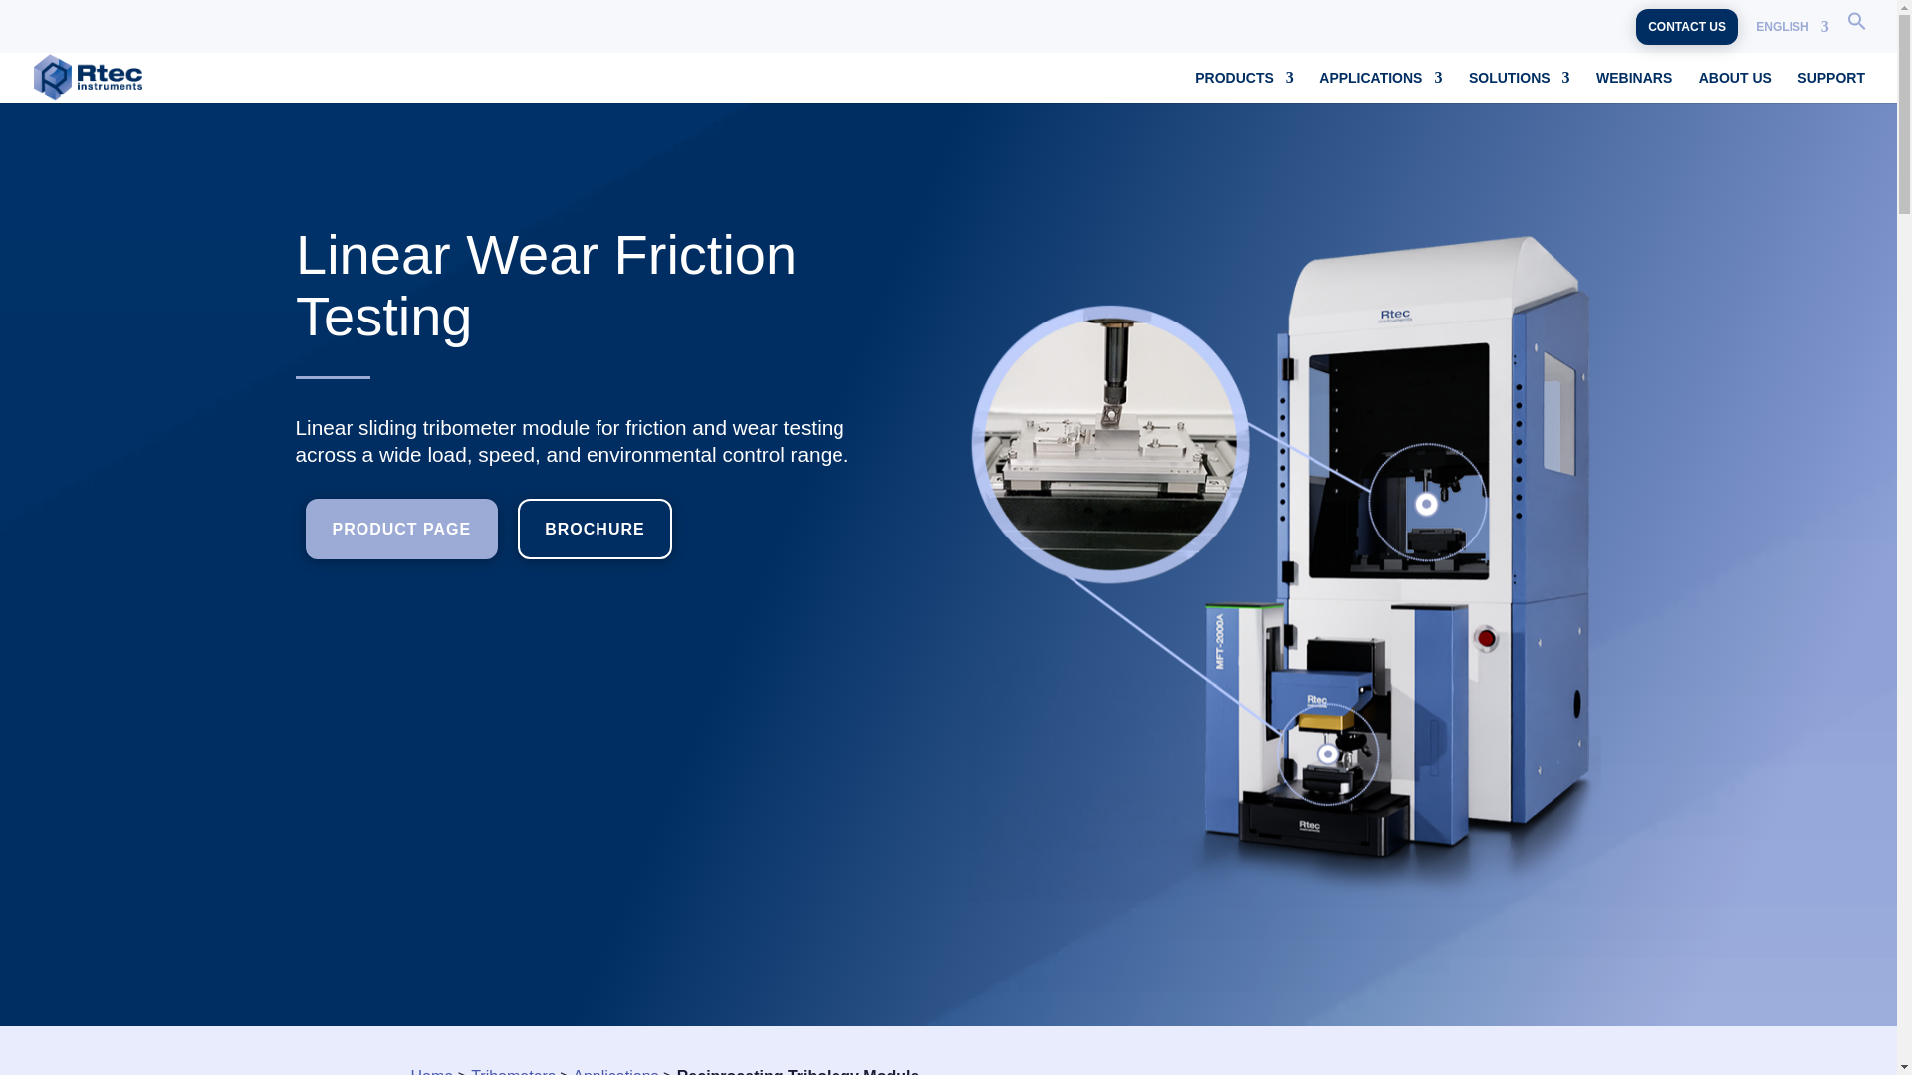 The image size is (1912, 1075). I want to click on ABOUT US, so click(1735, 86).